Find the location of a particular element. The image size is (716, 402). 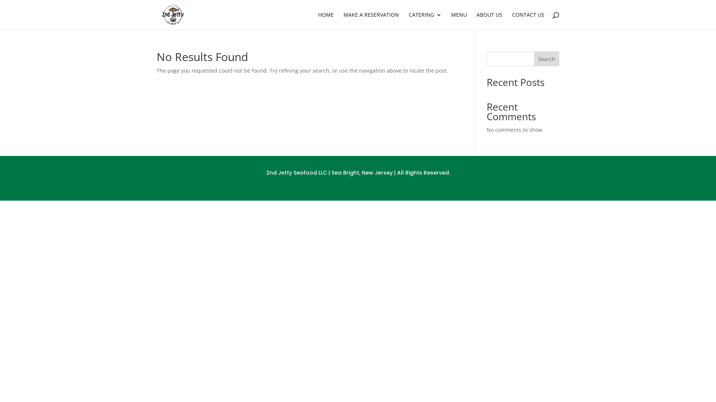

HOME is located at coordinates (326, 21).